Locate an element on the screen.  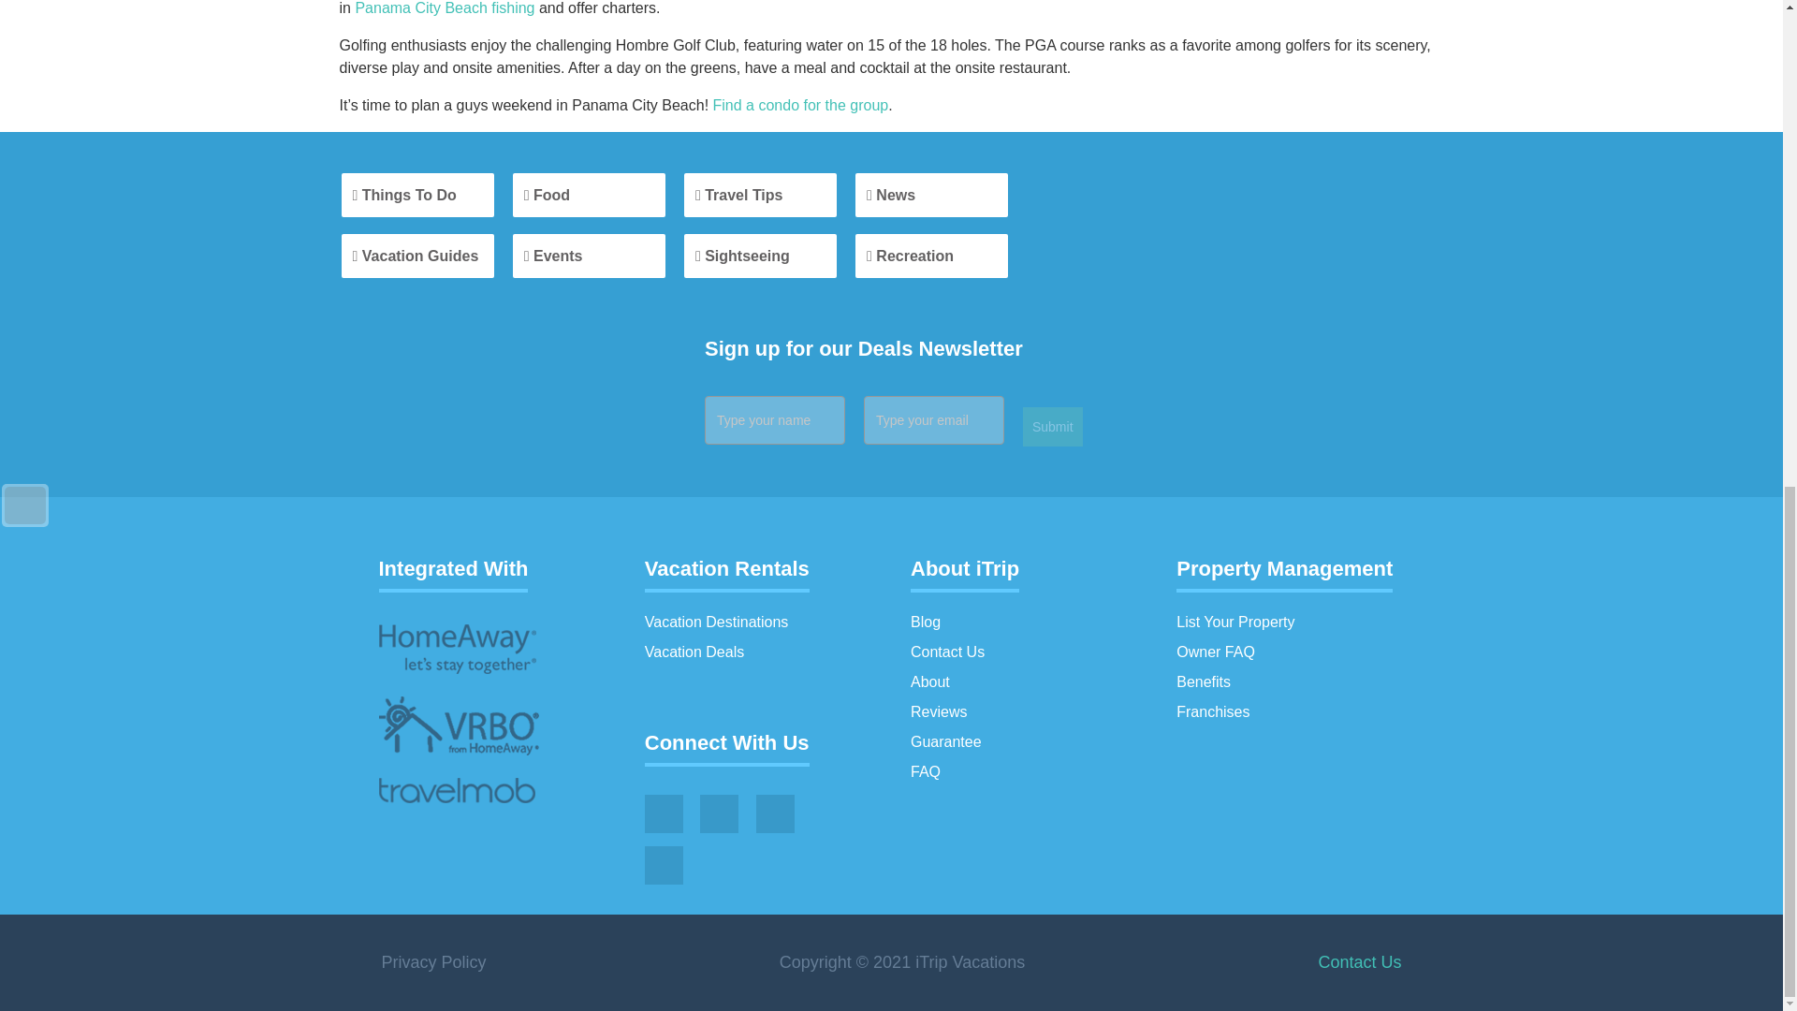
Sightseeing is located at coordinates (760, 256).